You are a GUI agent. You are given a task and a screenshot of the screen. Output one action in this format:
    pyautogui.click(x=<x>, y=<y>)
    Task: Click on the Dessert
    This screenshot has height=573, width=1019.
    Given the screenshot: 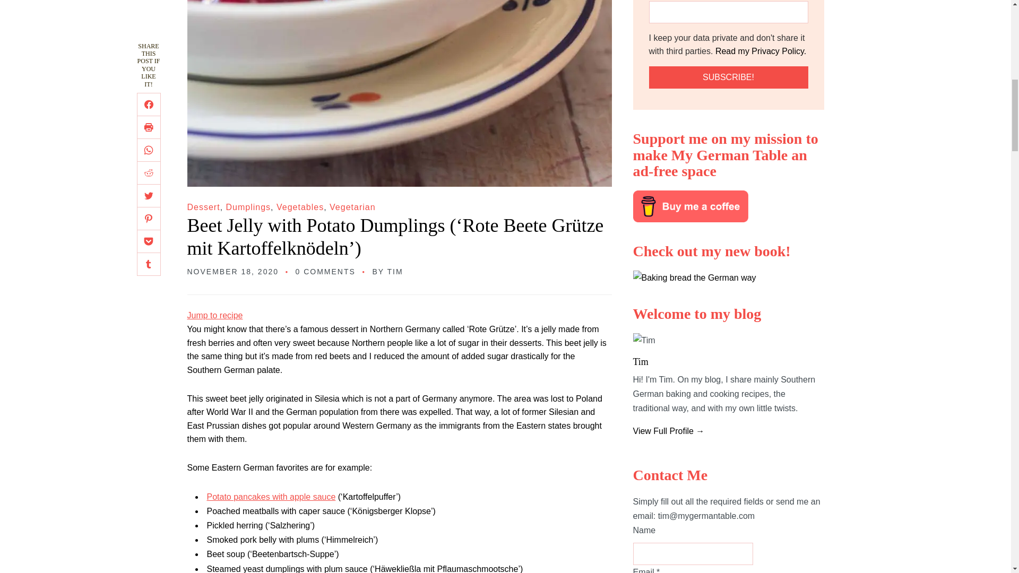 What is the action you would take?
    pyautogui.click(x=203, y=207)
    